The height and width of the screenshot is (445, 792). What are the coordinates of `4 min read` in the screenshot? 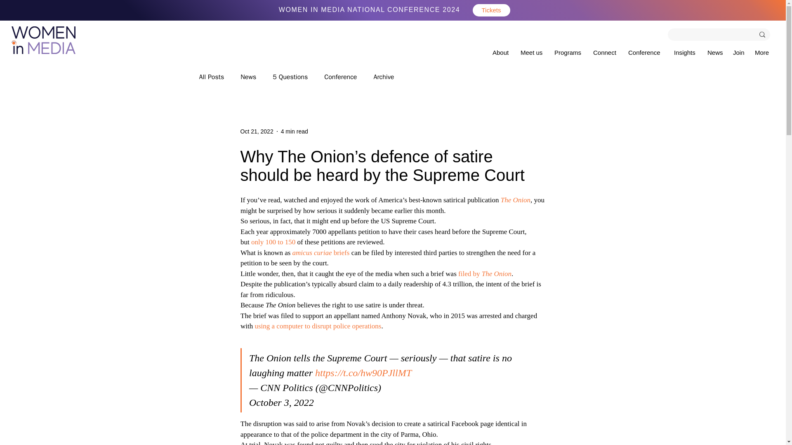 It's located at (295, 131).